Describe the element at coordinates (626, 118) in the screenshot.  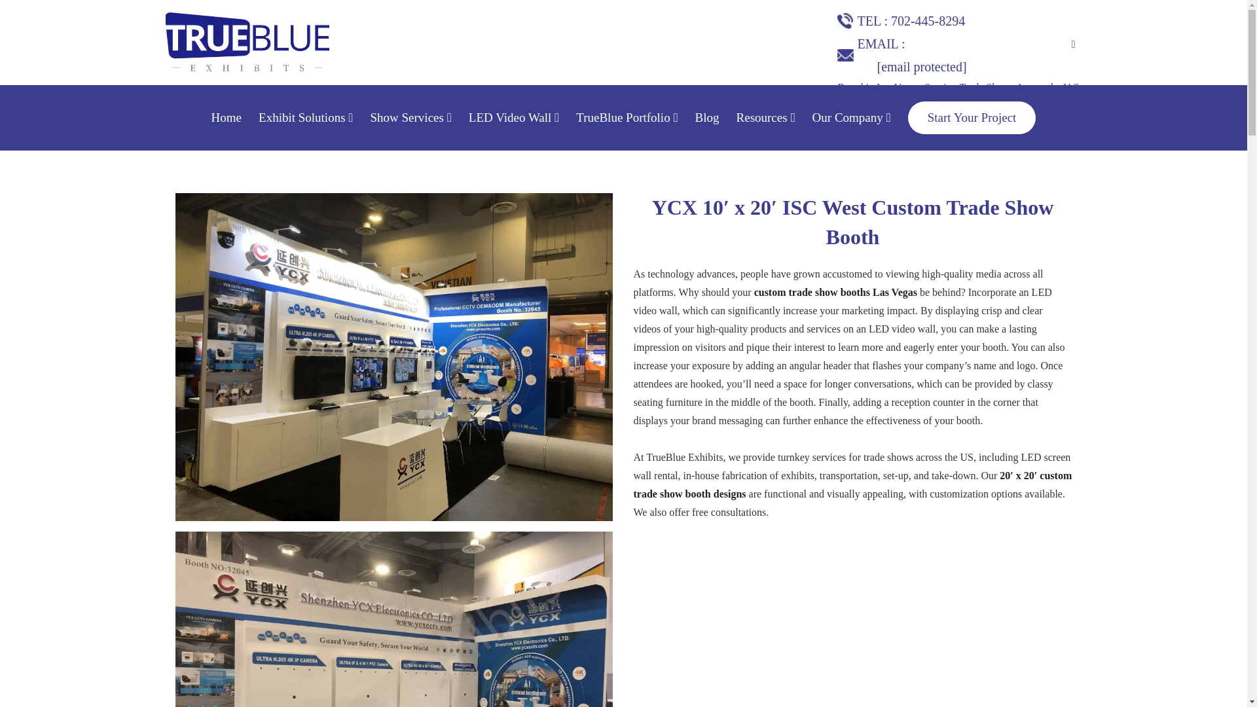
I see `TrueBlue Portfolio` at that location.